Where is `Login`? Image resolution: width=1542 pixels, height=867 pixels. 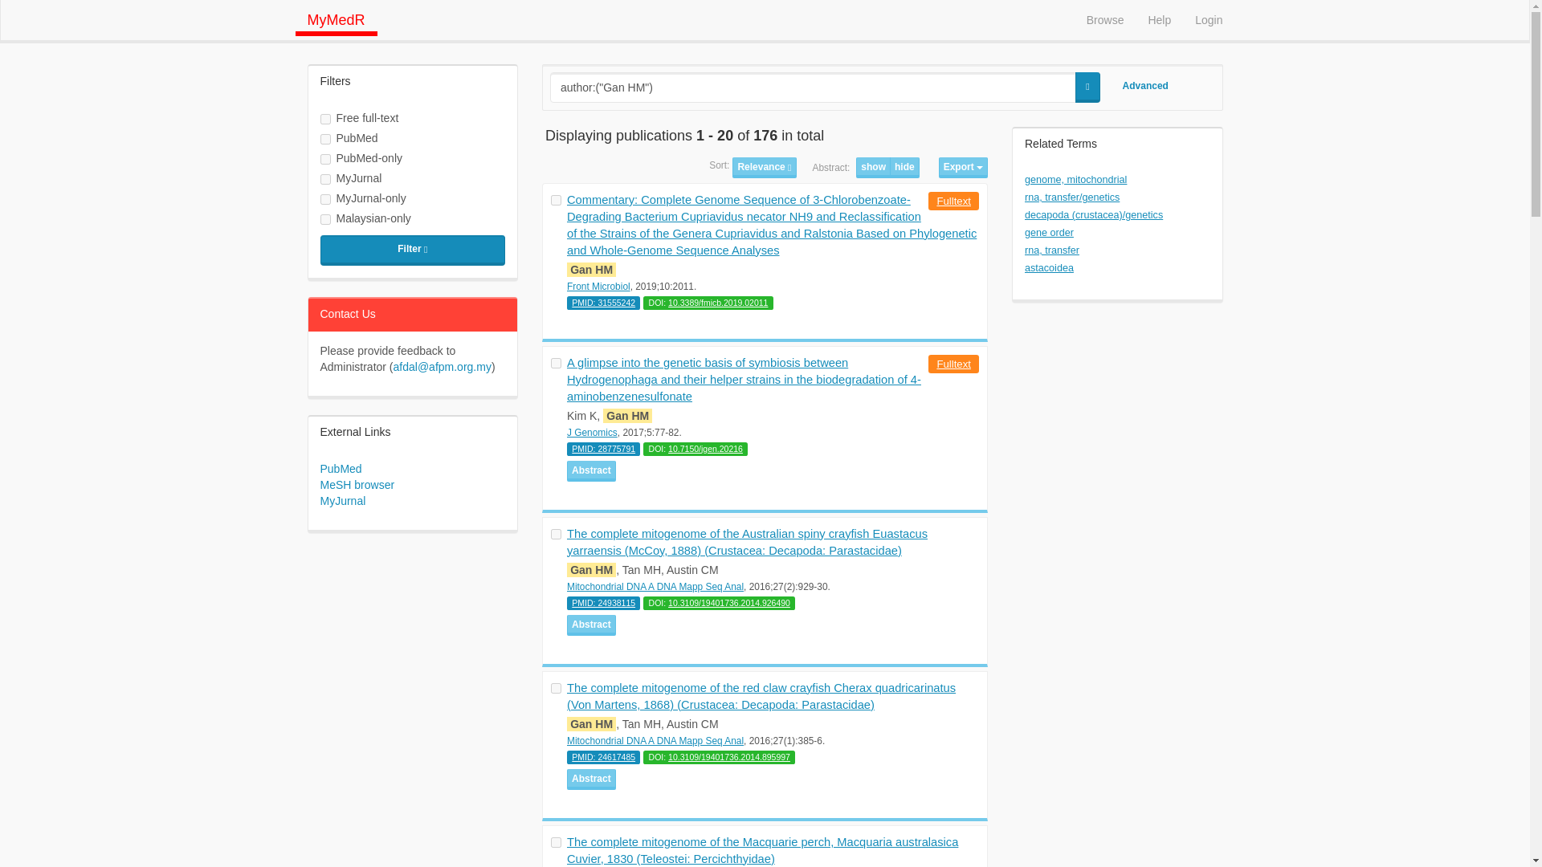
Login is located at coordinates (1208, 19).